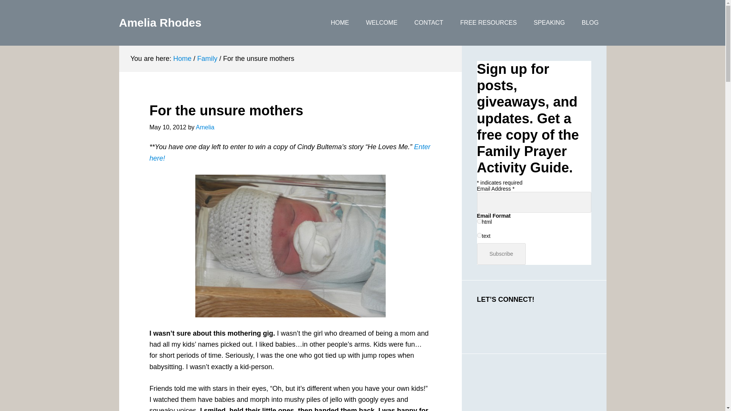 This screenshot has height=411, width=731. What do you see at coordinates (290, 246) in the screenshot?
I see `T1234` at bounding box center [290, 246].